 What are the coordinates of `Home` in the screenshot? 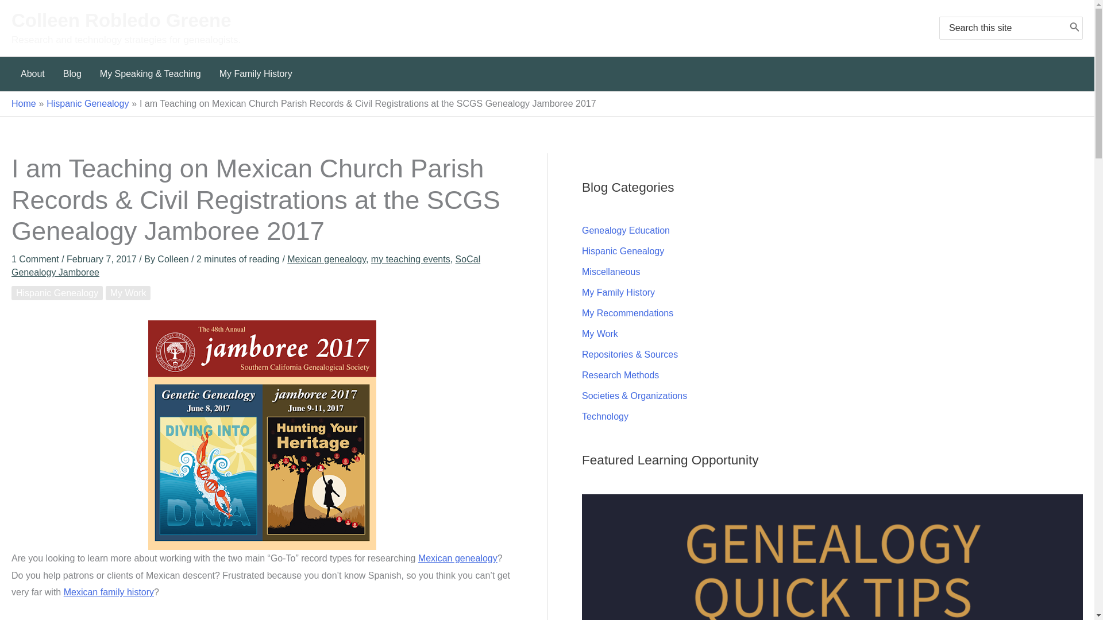 It's located at (24, 103).